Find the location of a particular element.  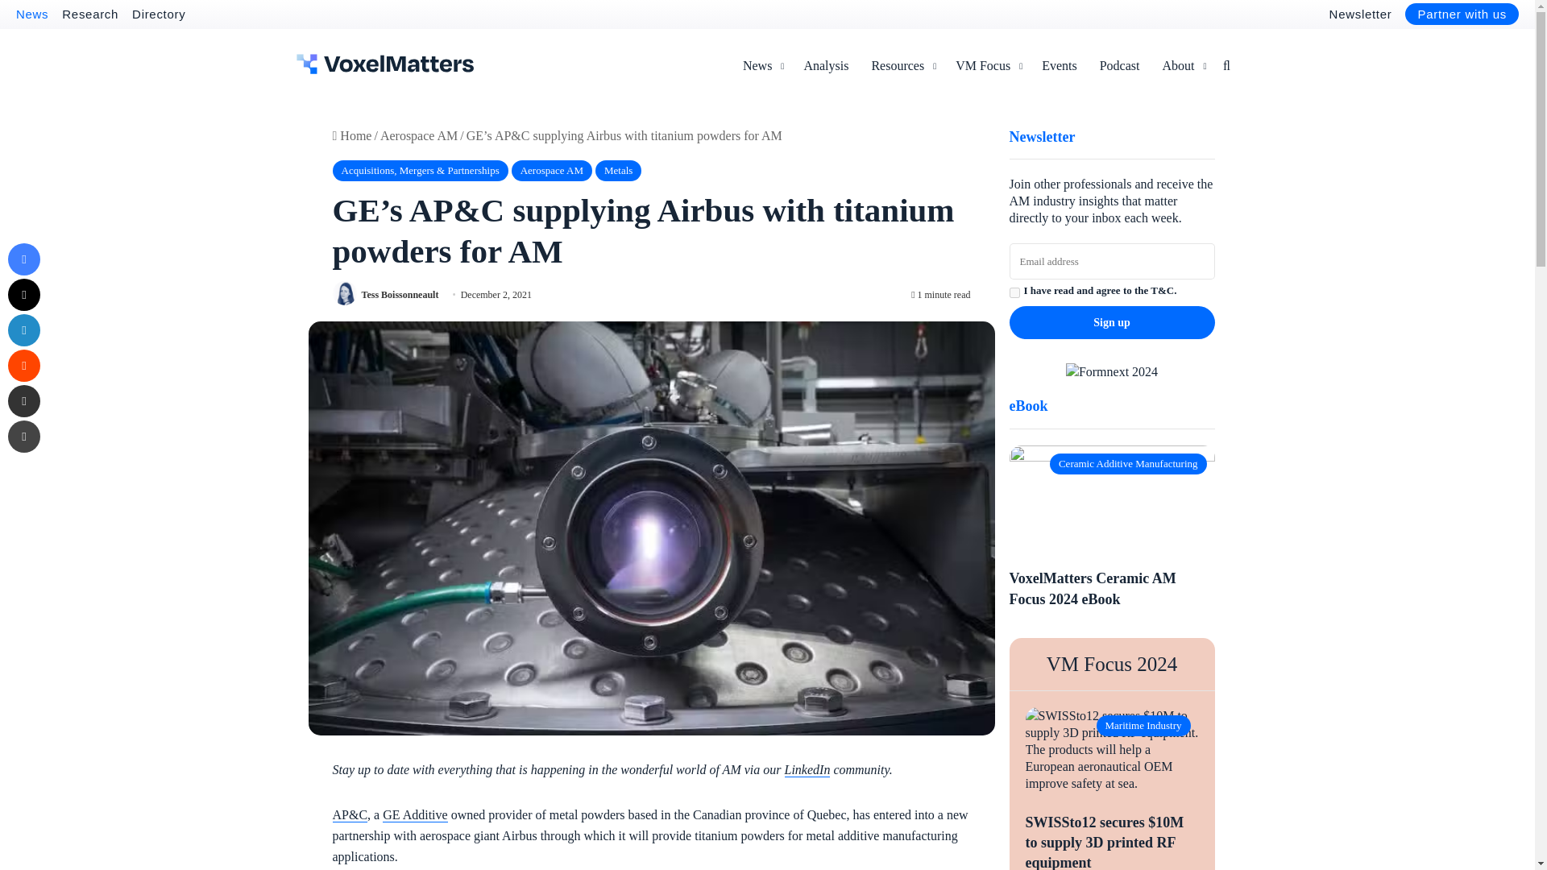

Share via Email is located at coordinates (23, 401).